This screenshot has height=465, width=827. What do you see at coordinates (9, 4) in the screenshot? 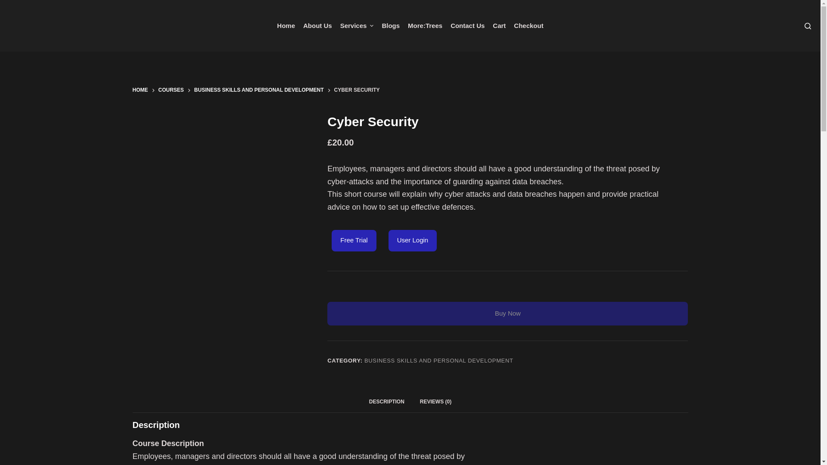
I see `Skip to content` at bounding box center [9, 4].